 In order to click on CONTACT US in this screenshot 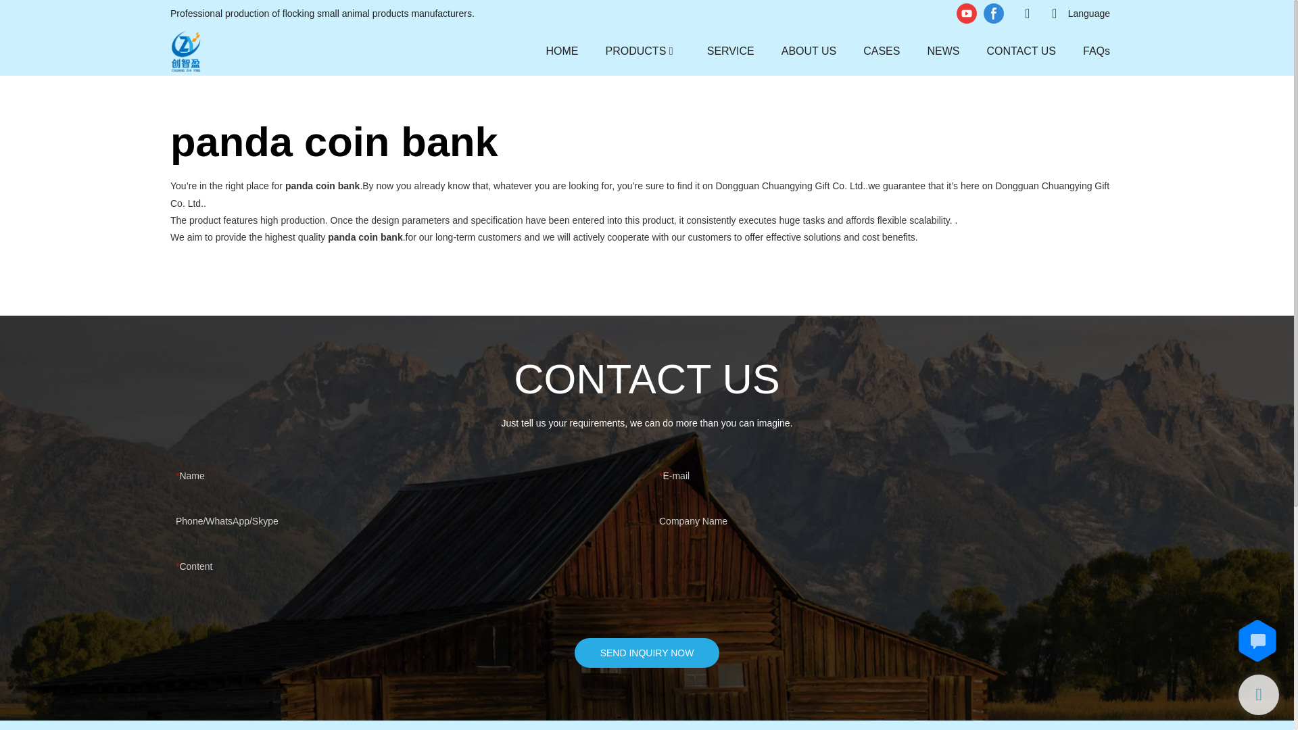, I will do `click(1021, 50)`.